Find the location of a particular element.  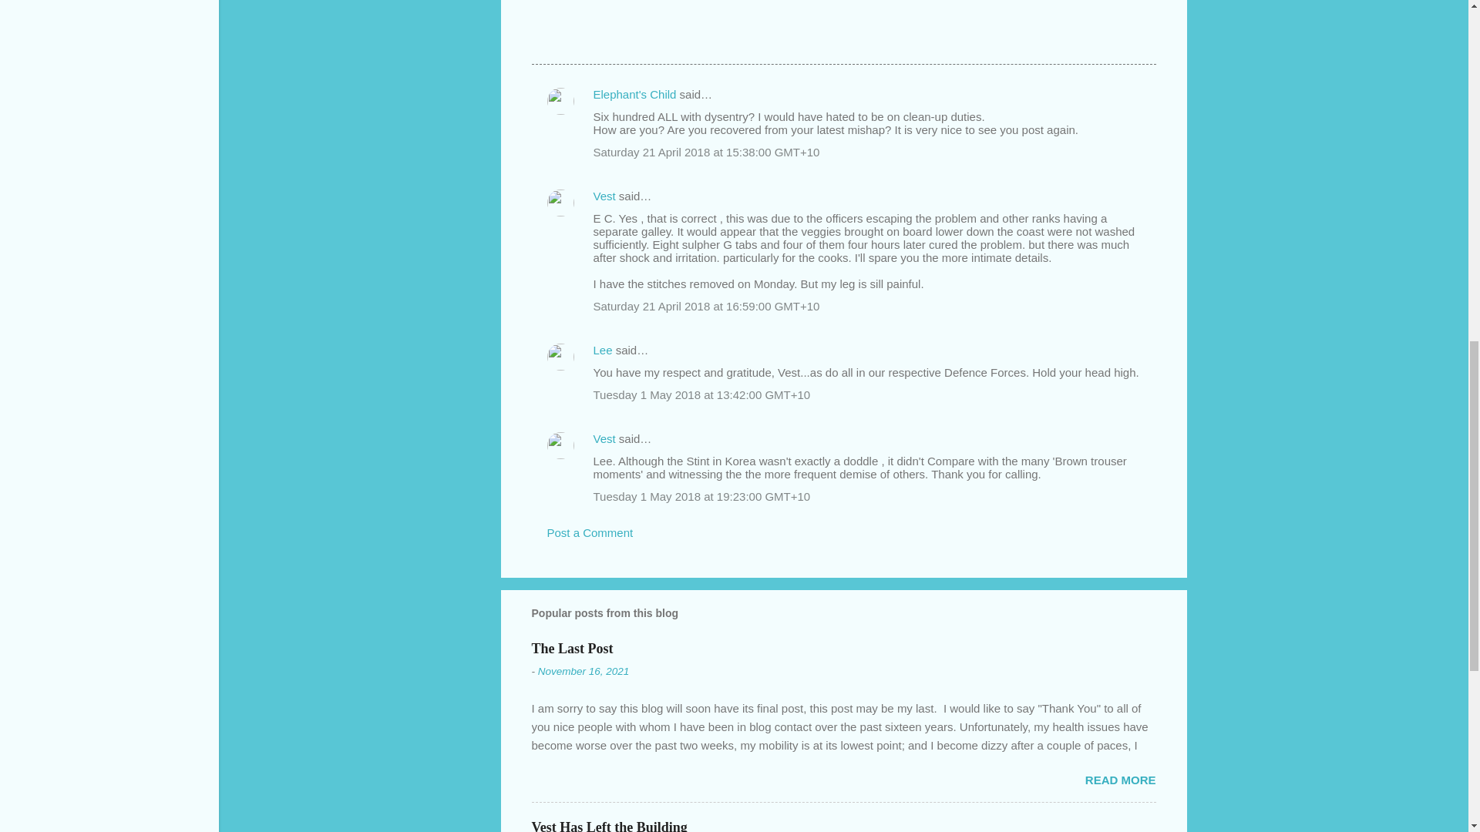

Email Post is located at coordinates (572, 35).